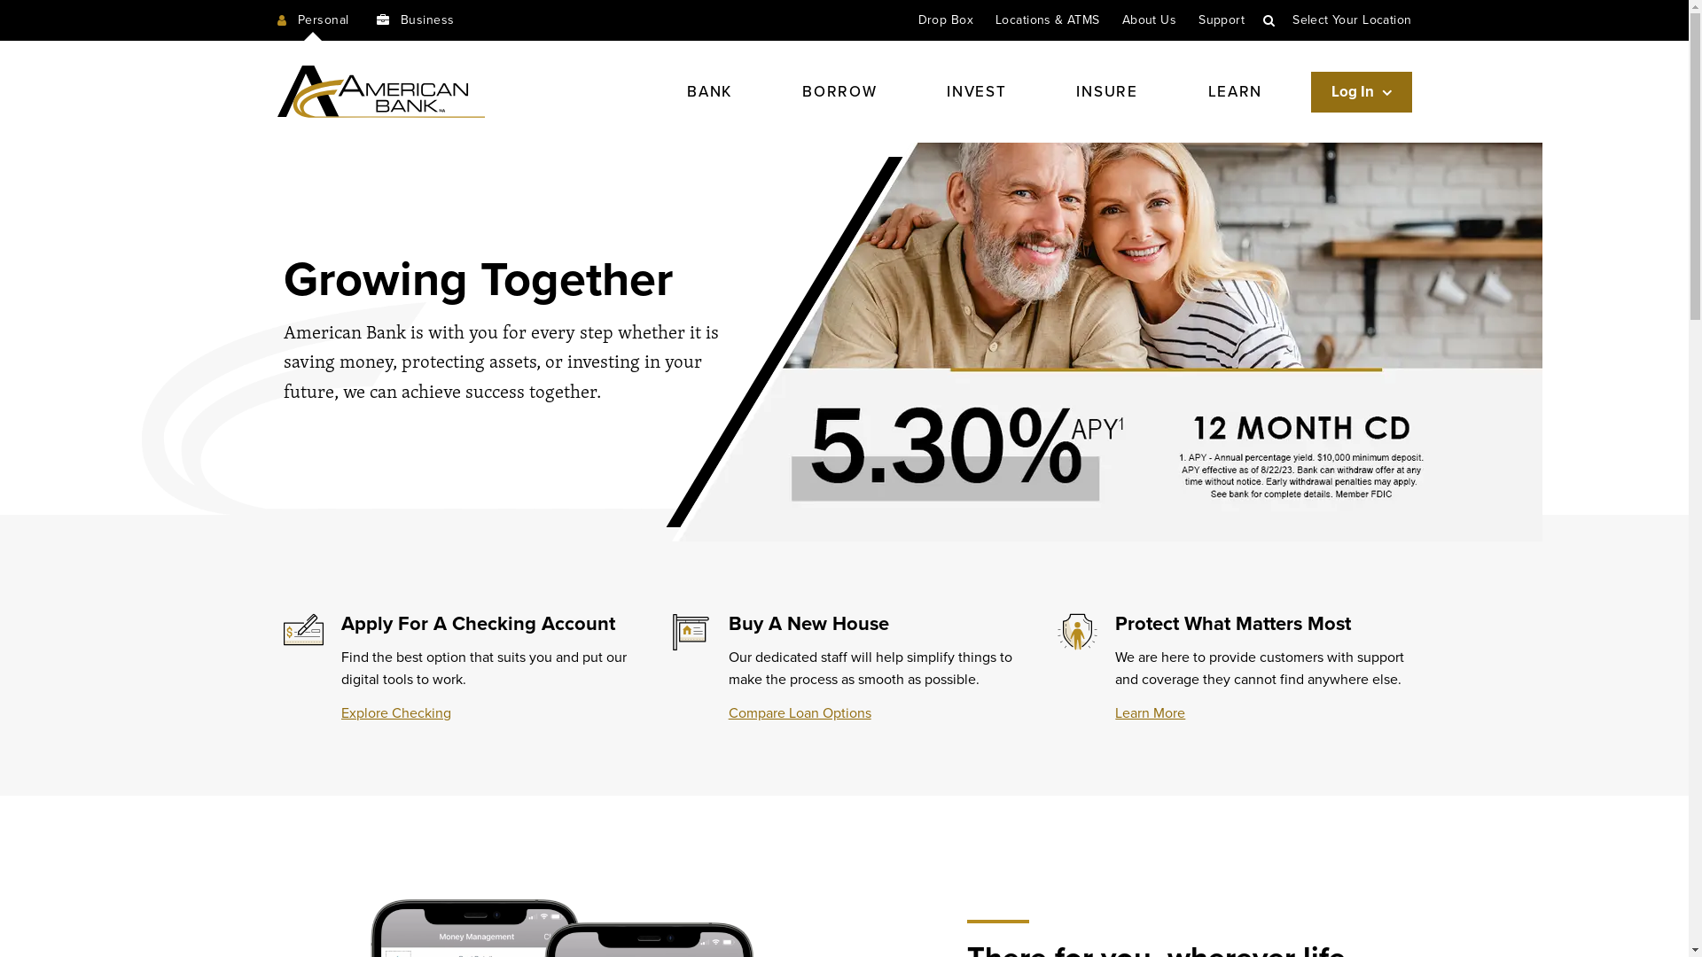 The height and width of the screenshot is (957, 1702). Describe the element at coordinates (415, 20) in the screenshot. I see `Business` at that location.